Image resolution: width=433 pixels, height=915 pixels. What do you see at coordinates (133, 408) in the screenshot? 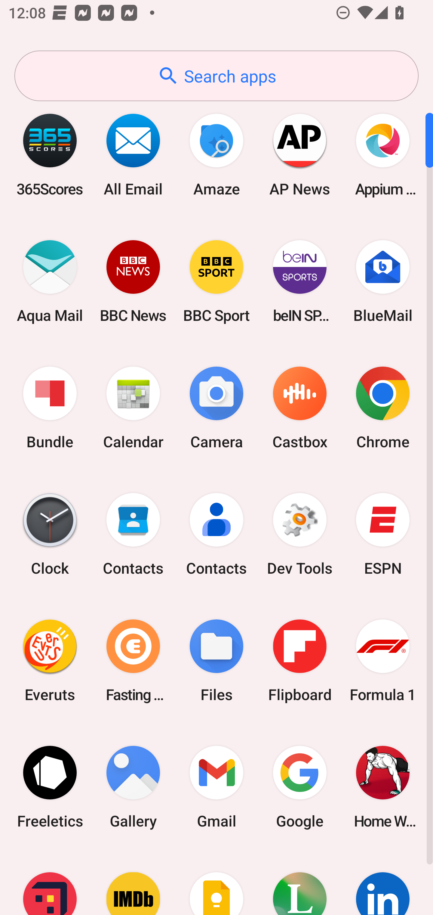
I see `Calendar` at bounding box center [133, 408].